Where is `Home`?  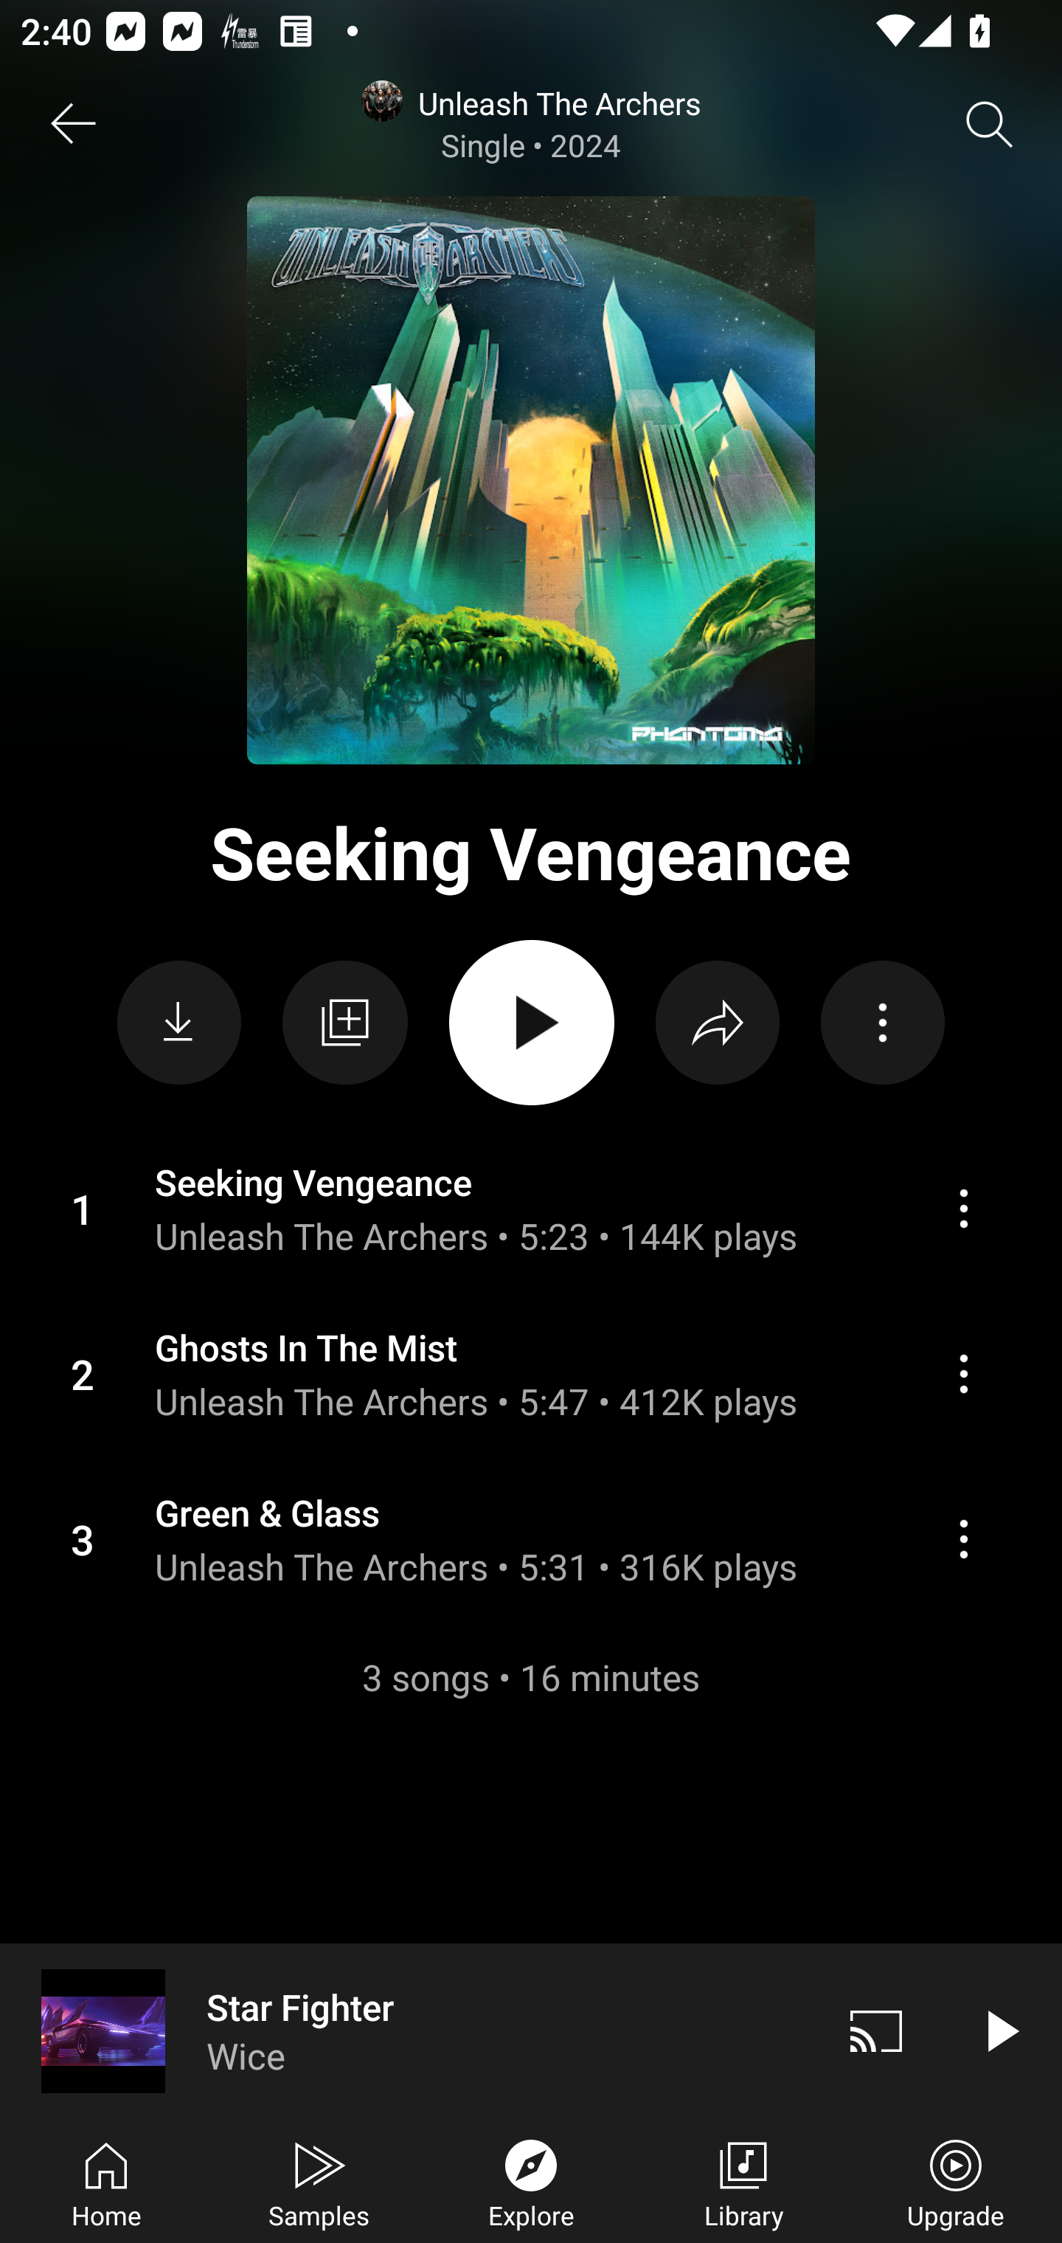 Home is located at coordinates (106, 2181).